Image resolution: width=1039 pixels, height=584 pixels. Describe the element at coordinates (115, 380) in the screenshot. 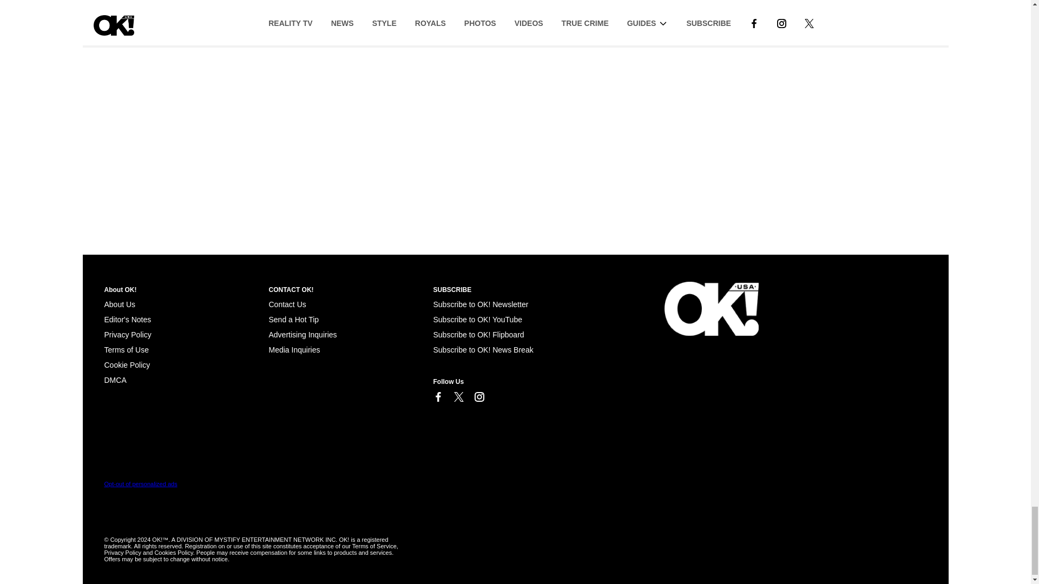

I see `Cookie Policy` at that location.